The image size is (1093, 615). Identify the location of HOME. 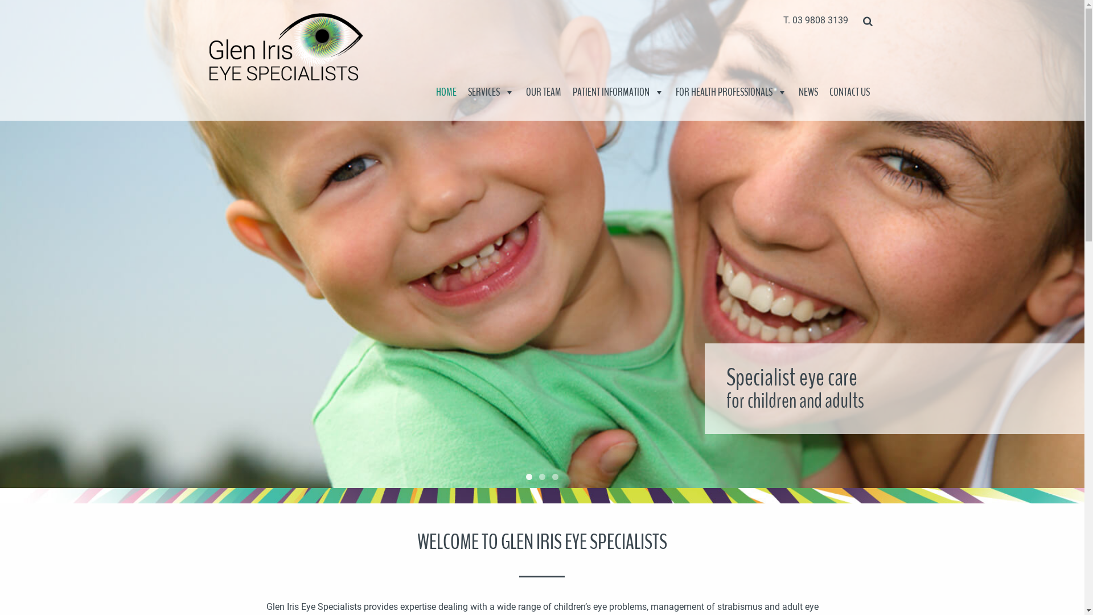
(446, 92).